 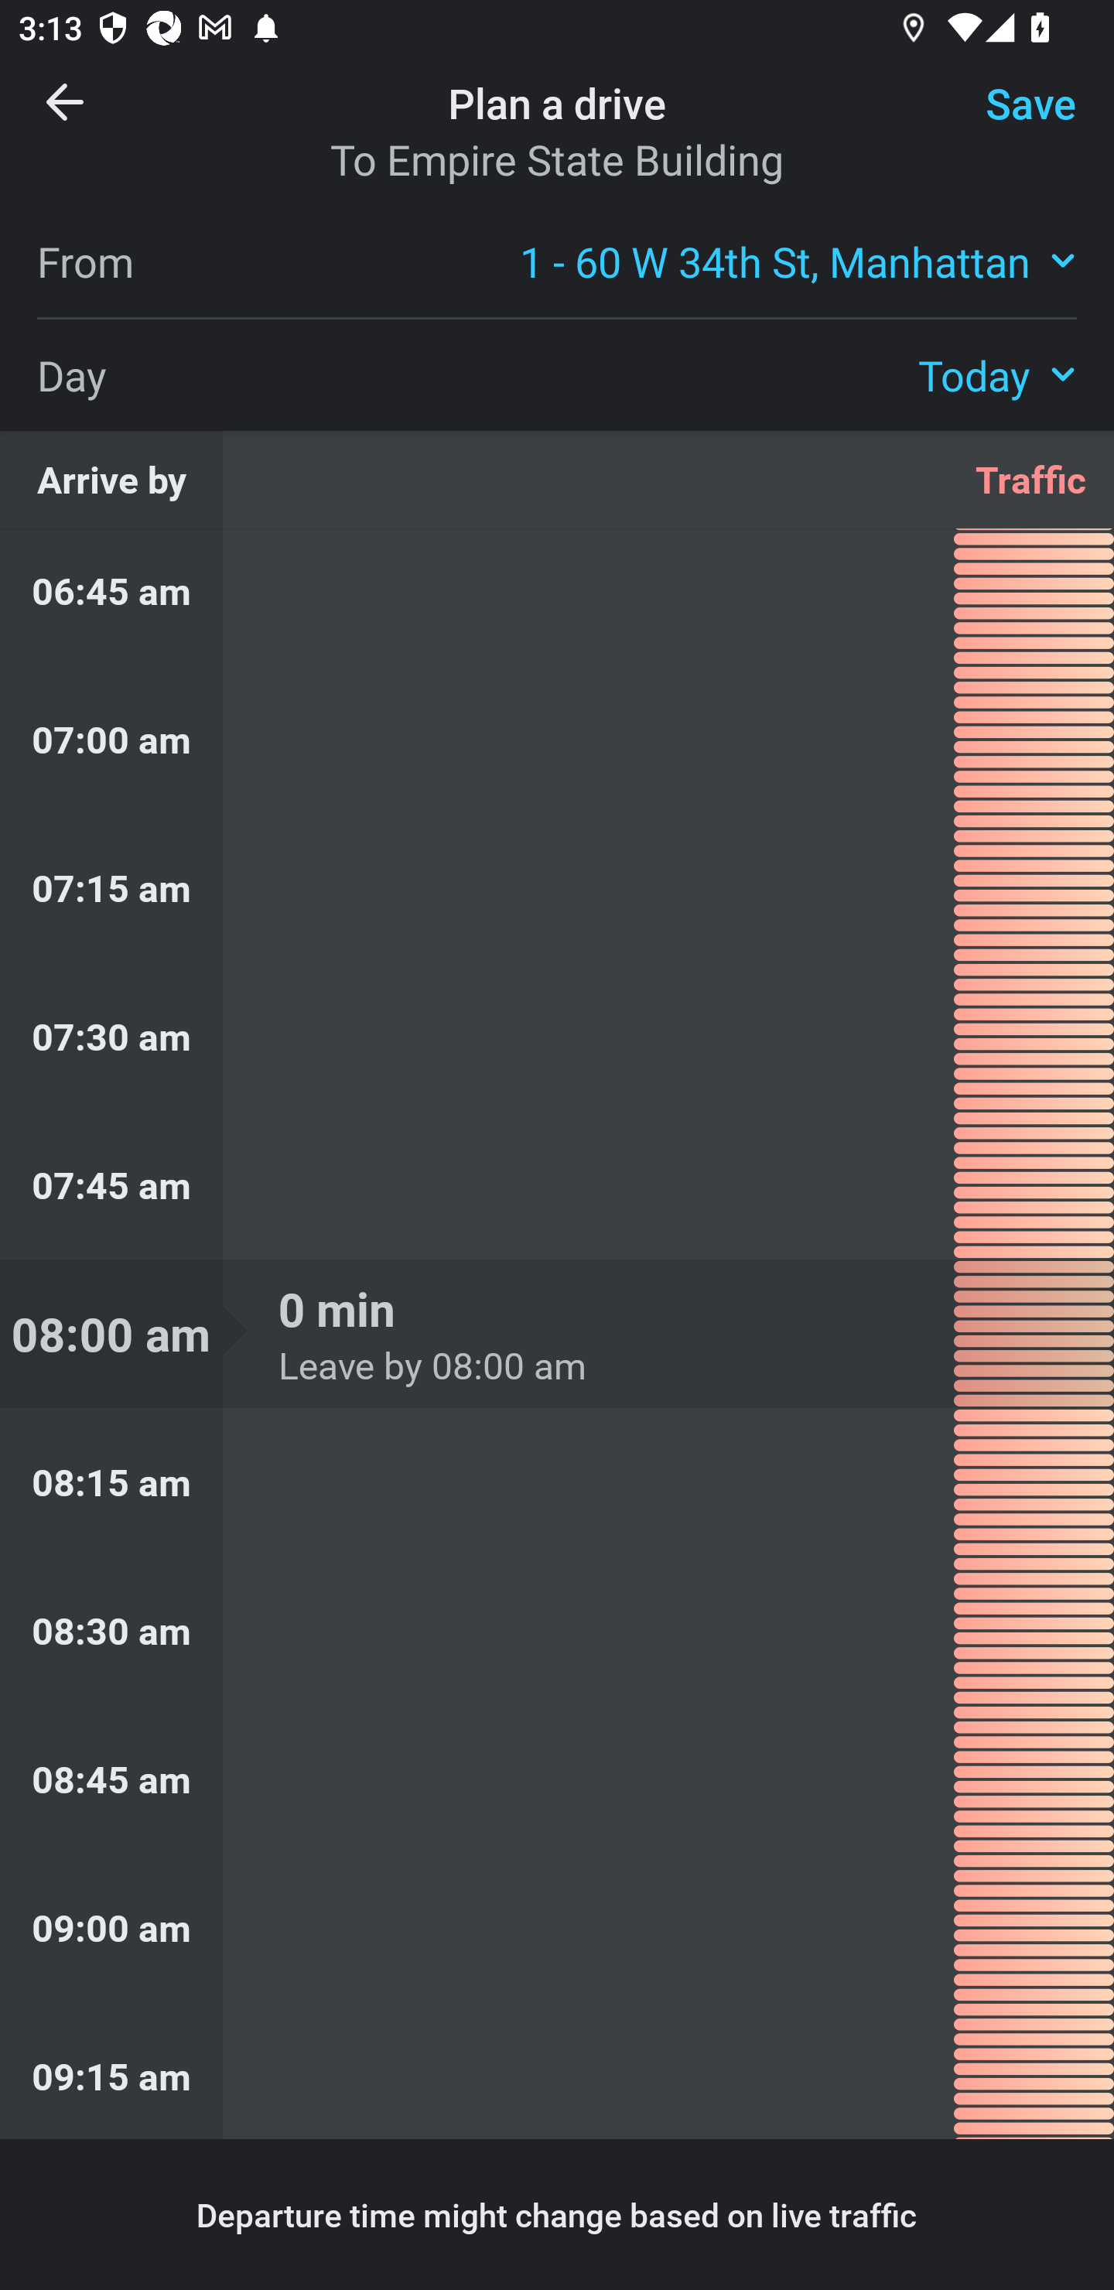 I want to click on 09:15 am, so click(x=557, y=2070).